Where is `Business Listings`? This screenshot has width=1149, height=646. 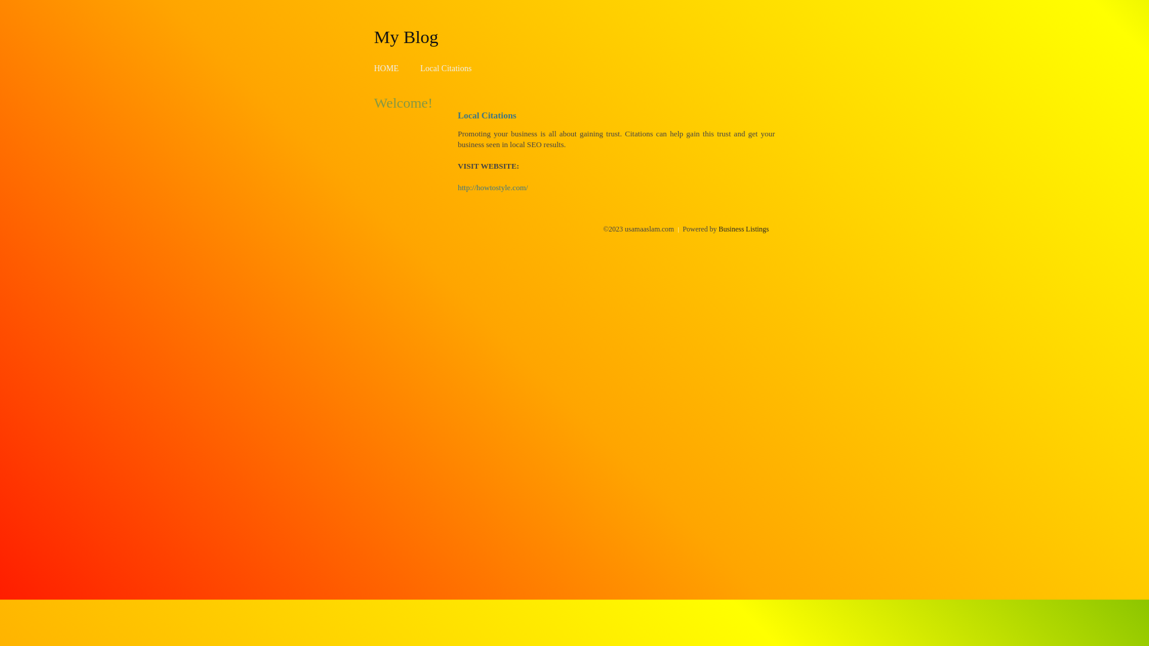 Business Listings is located at coordinates (744, 229).